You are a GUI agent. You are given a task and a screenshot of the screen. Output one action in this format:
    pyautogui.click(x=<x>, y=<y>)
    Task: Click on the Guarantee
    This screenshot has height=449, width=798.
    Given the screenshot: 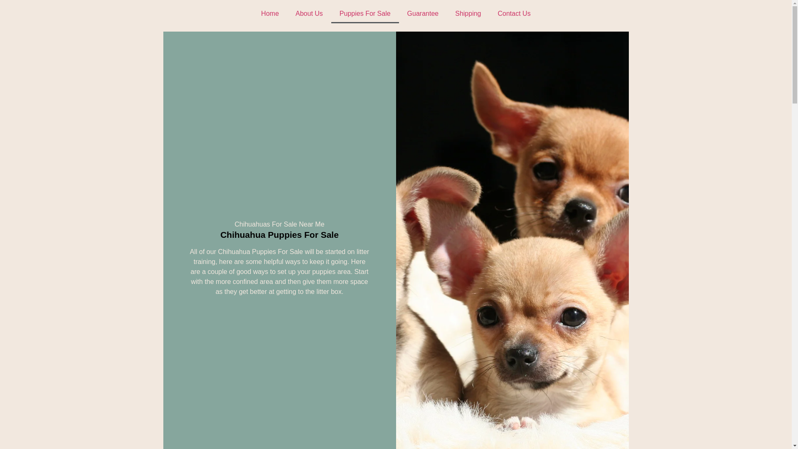 What is the action you would take?
    pyautogui.click(x=423, y=13)
    